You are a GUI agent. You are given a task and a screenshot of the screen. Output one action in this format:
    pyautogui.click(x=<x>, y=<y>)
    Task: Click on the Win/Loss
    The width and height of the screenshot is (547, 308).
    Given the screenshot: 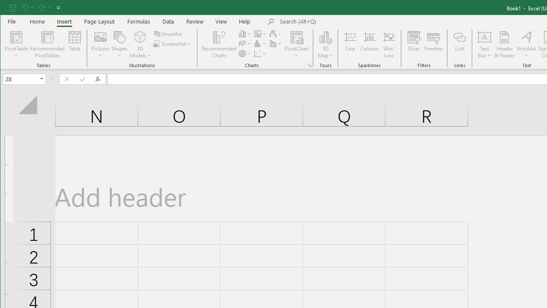 What is the action you would take?
    pyautogui.click(x=389, y=44)
    